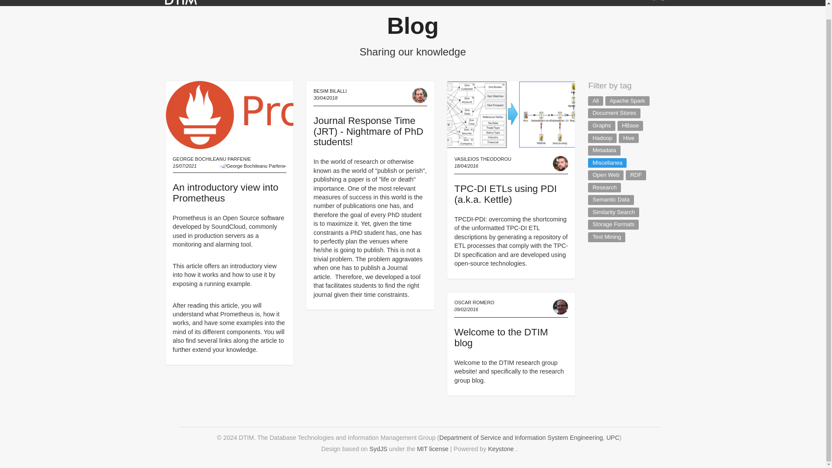 This screenshot has width=832, height=468. What do you see at coordinates (338, 3) in the screenshot?
I see `PUBLICATIONS` at bounding box center [338, 3].